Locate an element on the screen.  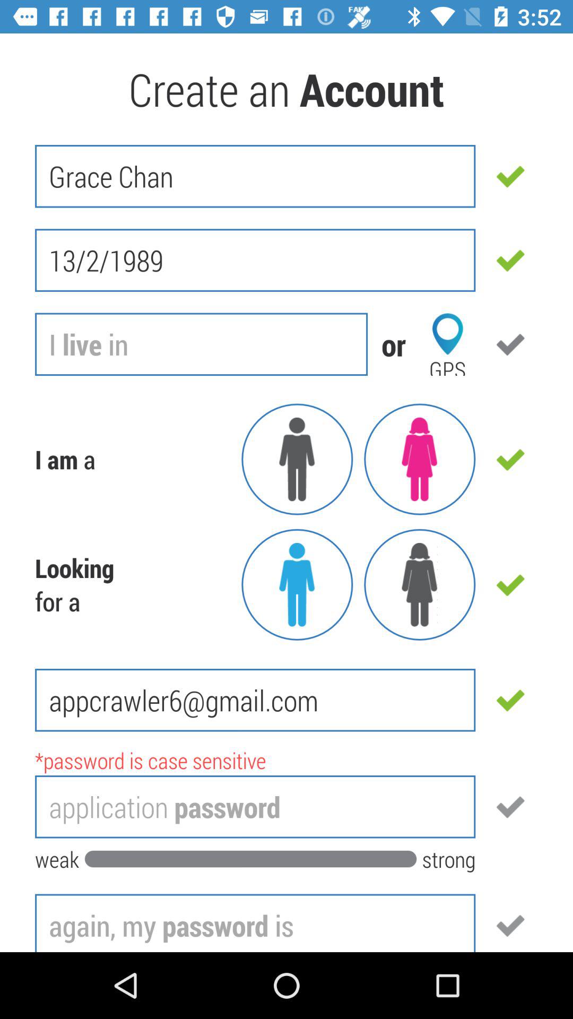
choose the item below the create an account is located at coordinates (255, 176).